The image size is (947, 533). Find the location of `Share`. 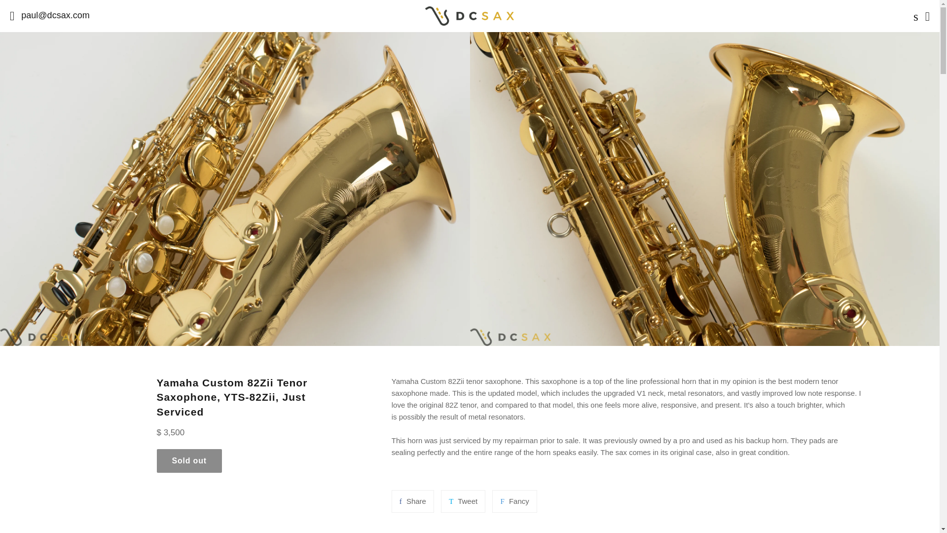

Share is located at coordinates (412, 501).